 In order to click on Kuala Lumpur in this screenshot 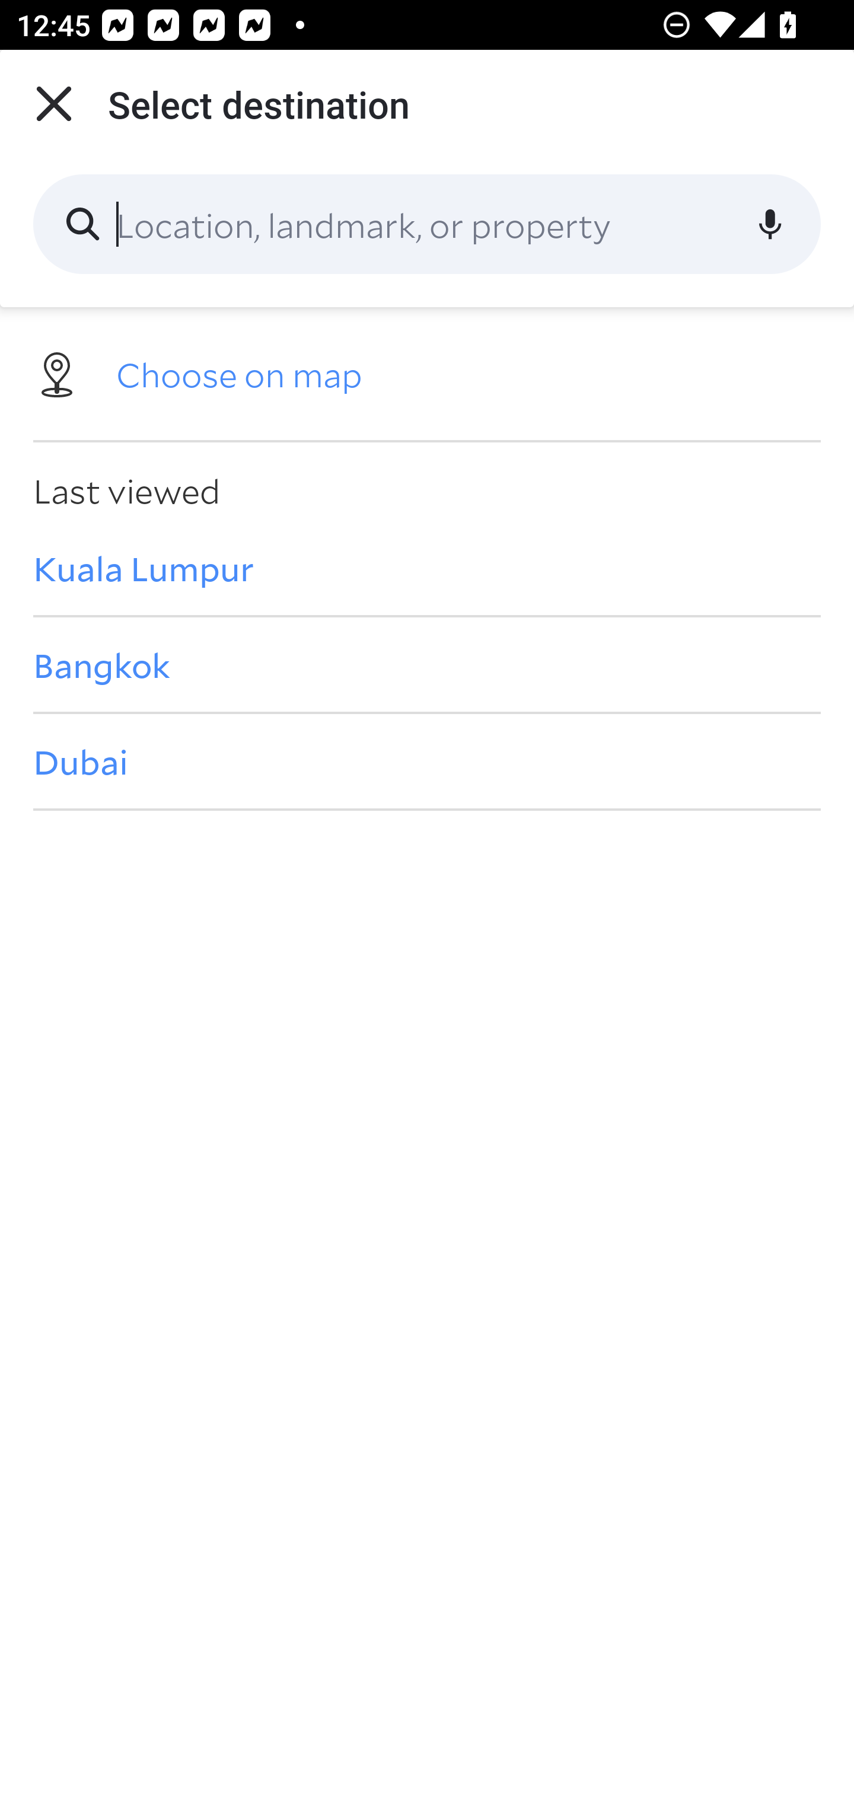, I will do `click(427, 568)`.